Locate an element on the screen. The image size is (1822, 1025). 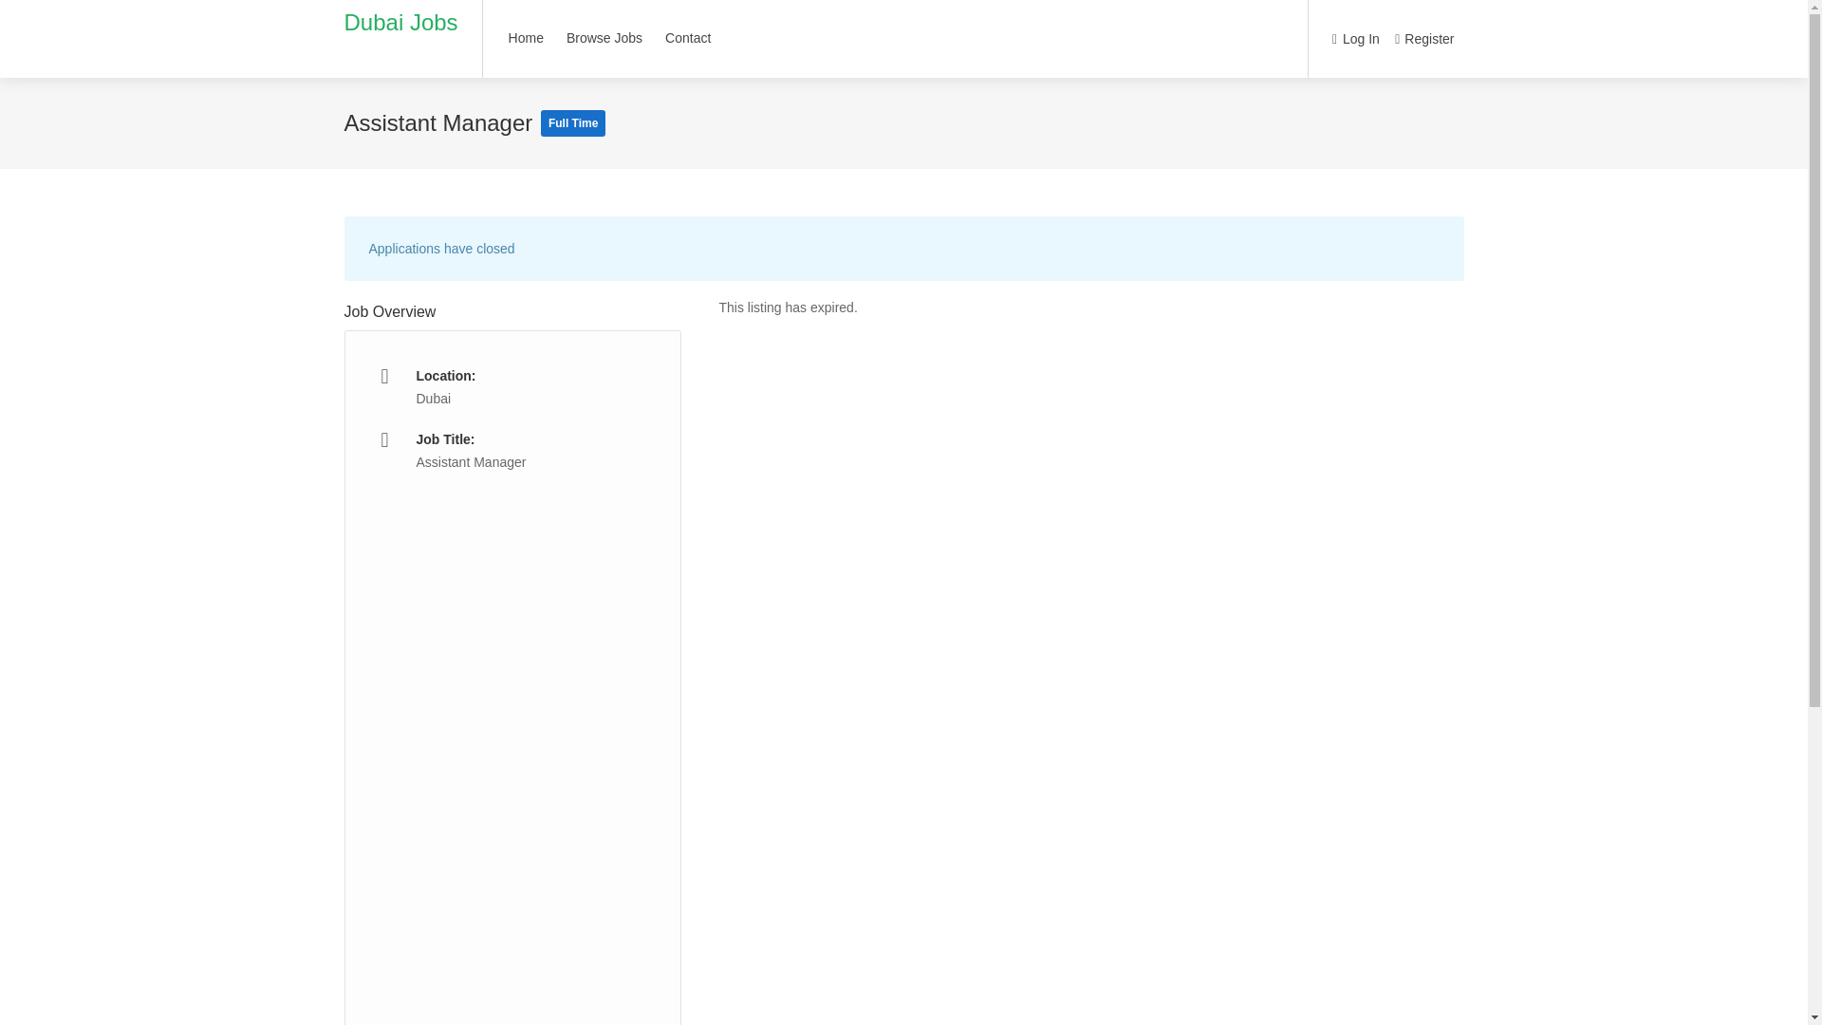
Contact is located at coordinates (687, 38).